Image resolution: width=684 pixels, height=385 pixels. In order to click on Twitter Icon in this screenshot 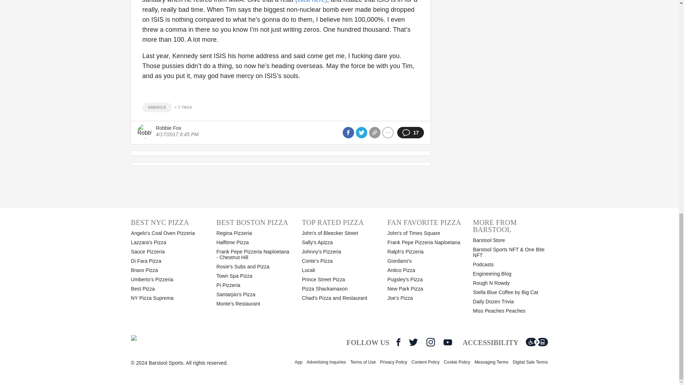, I will do `click(413, 342)`.